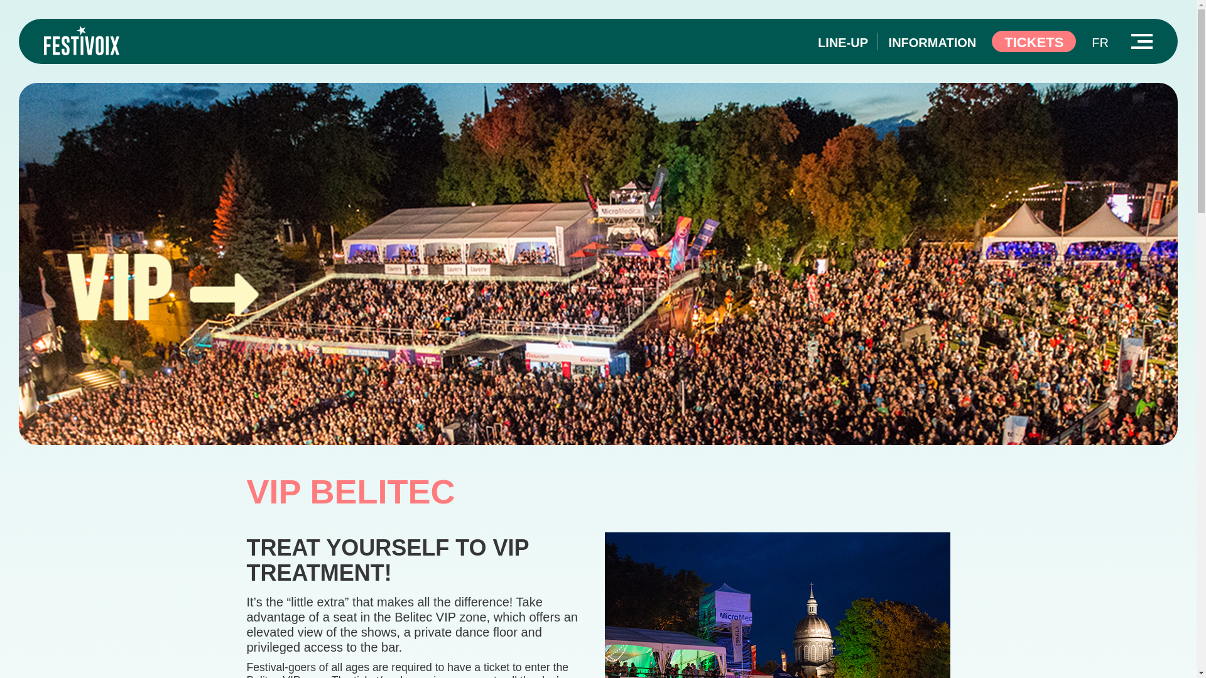  Describe the element at coordinates (1099, 43) in the screenshot. I see `FR` at that location.